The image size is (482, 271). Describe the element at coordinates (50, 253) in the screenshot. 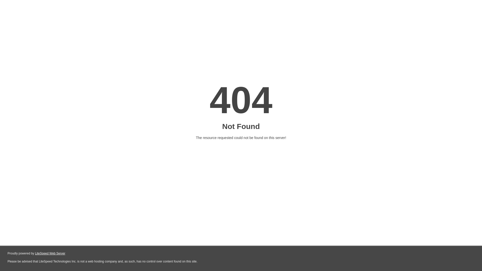

I see `LiteSpeed Web Server` at that location.